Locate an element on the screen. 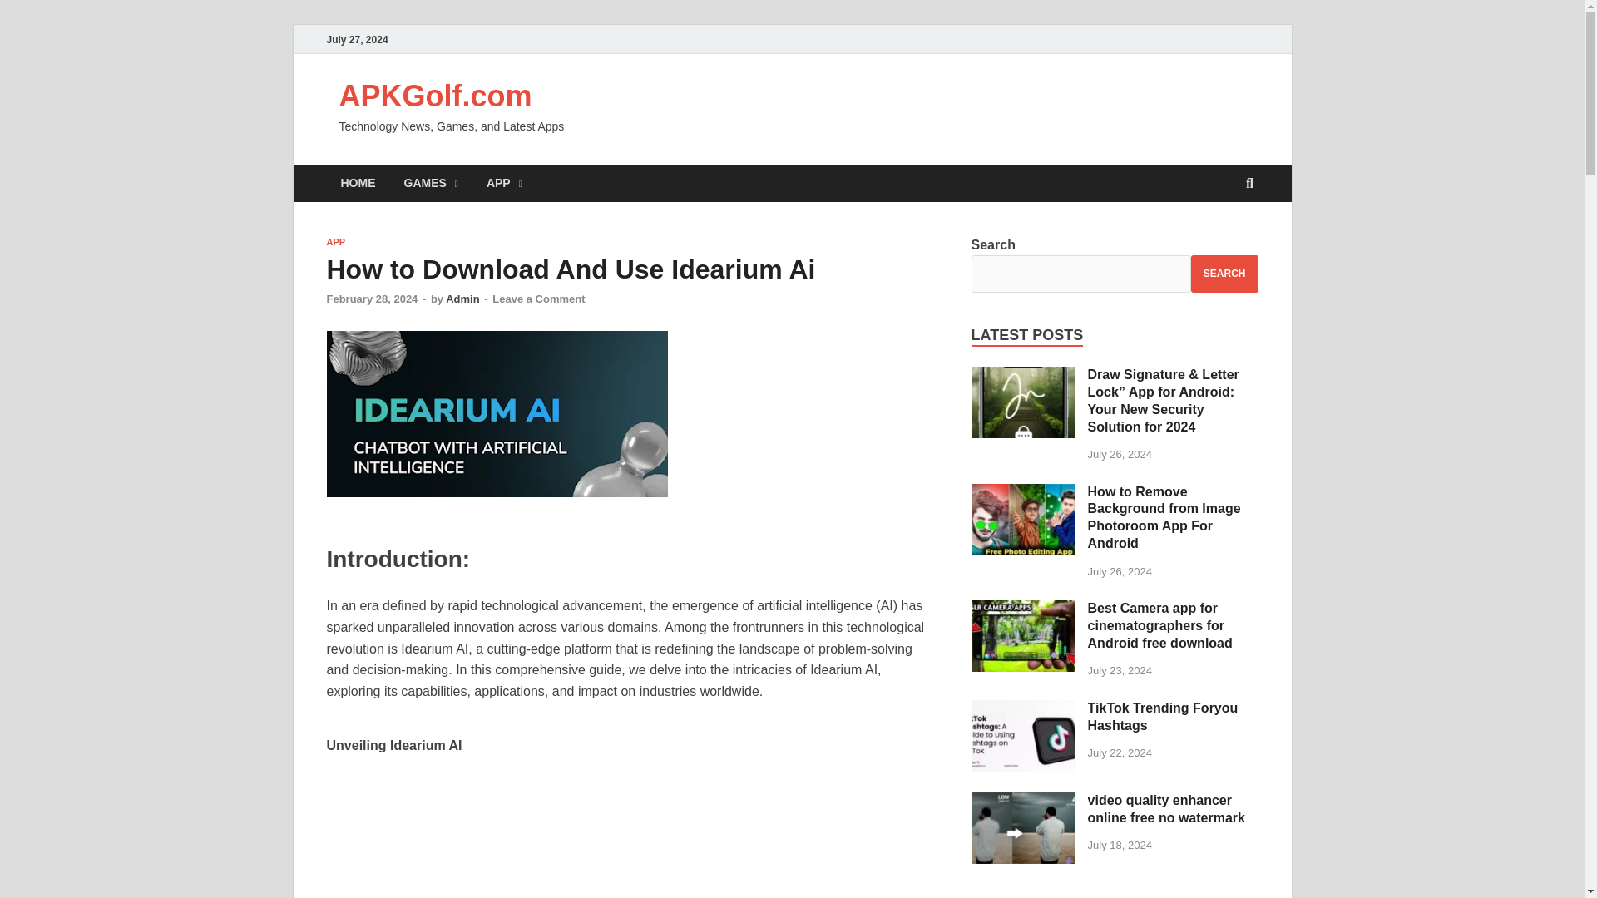  Admin is located at coordinates (462, 299).